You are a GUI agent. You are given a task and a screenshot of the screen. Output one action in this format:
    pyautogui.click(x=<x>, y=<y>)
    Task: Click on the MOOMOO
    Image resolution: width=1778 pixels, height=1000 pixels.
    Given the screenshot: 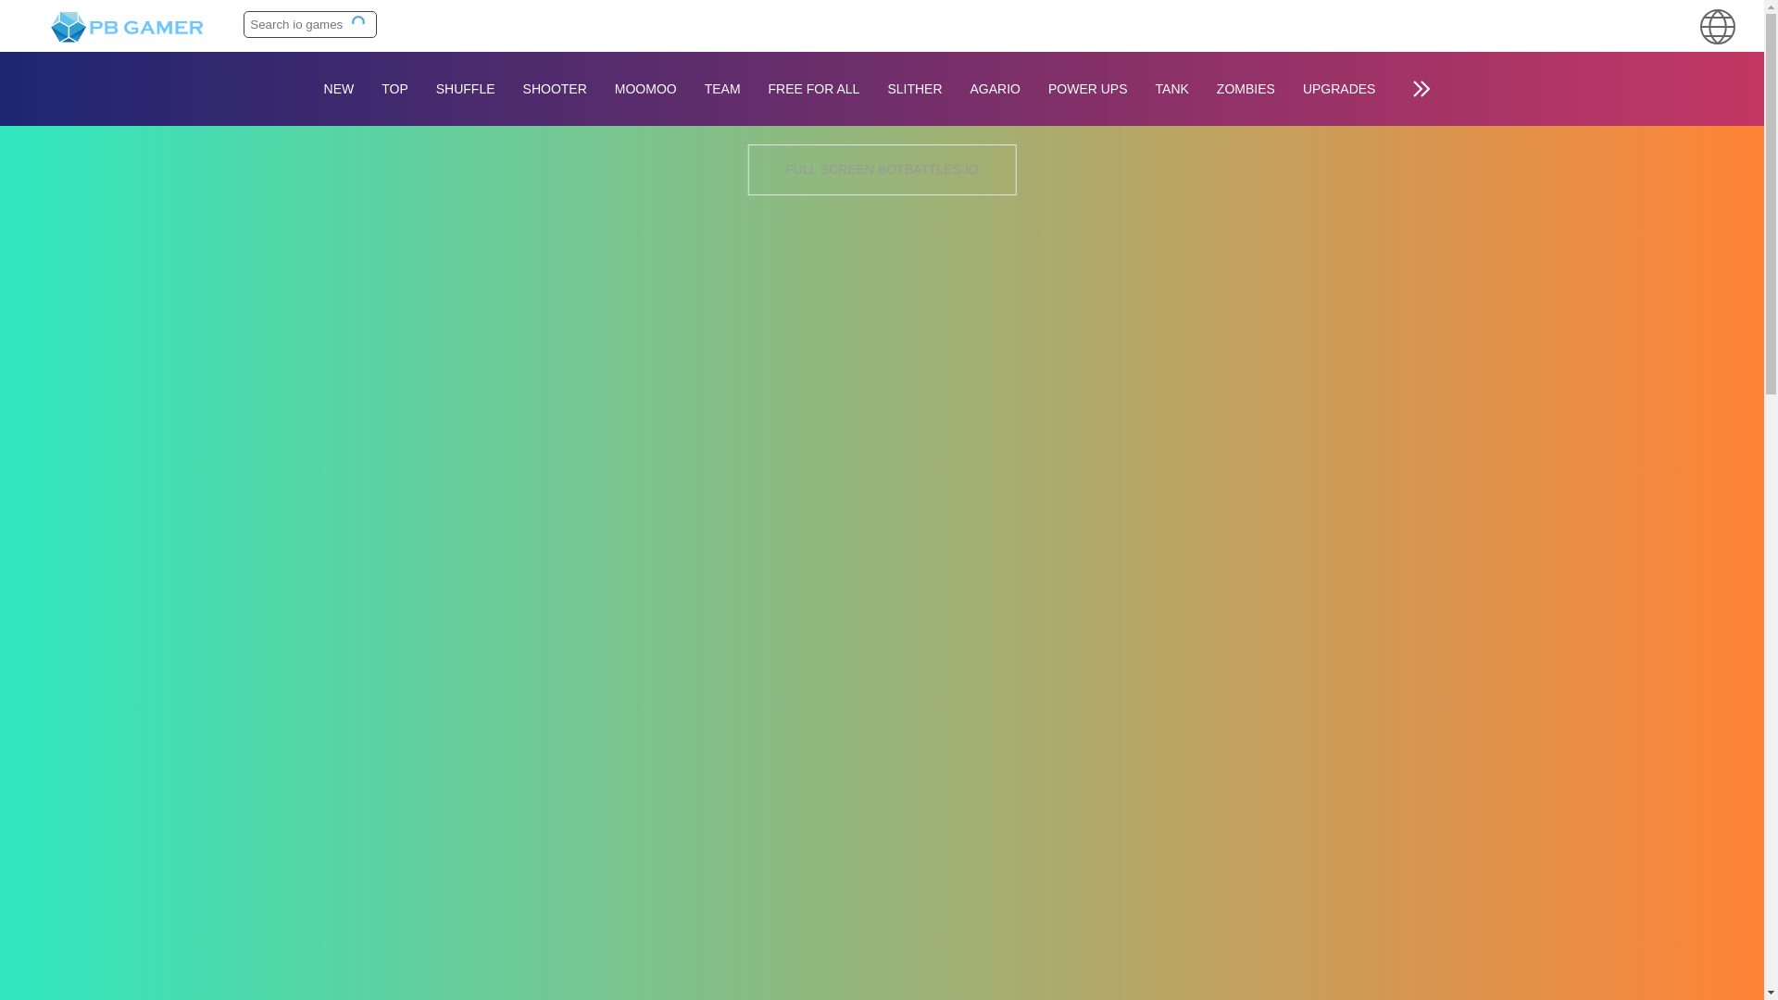 What is the action you would take?
    pyautogui.click(x=645, y=89)
    